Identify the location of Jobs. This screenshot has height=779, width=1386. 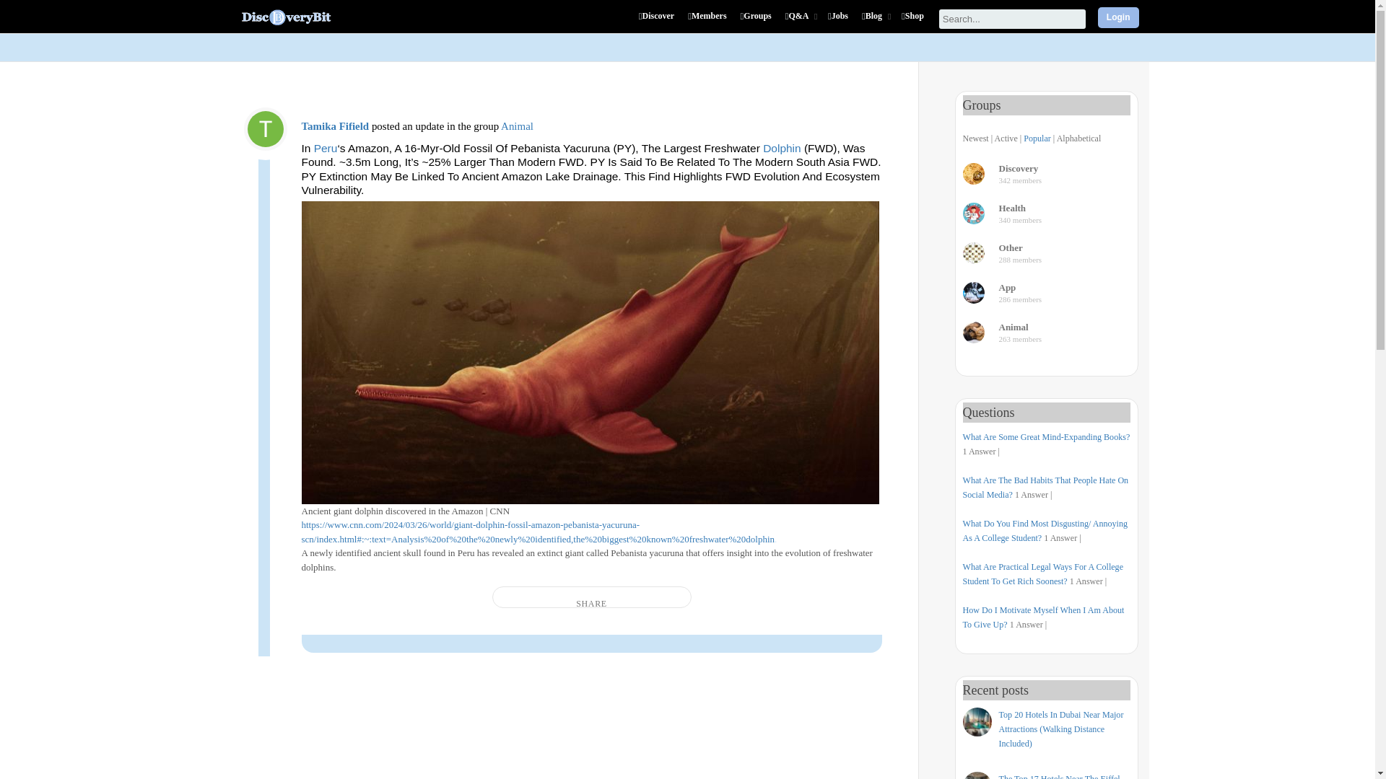
(840, 25).